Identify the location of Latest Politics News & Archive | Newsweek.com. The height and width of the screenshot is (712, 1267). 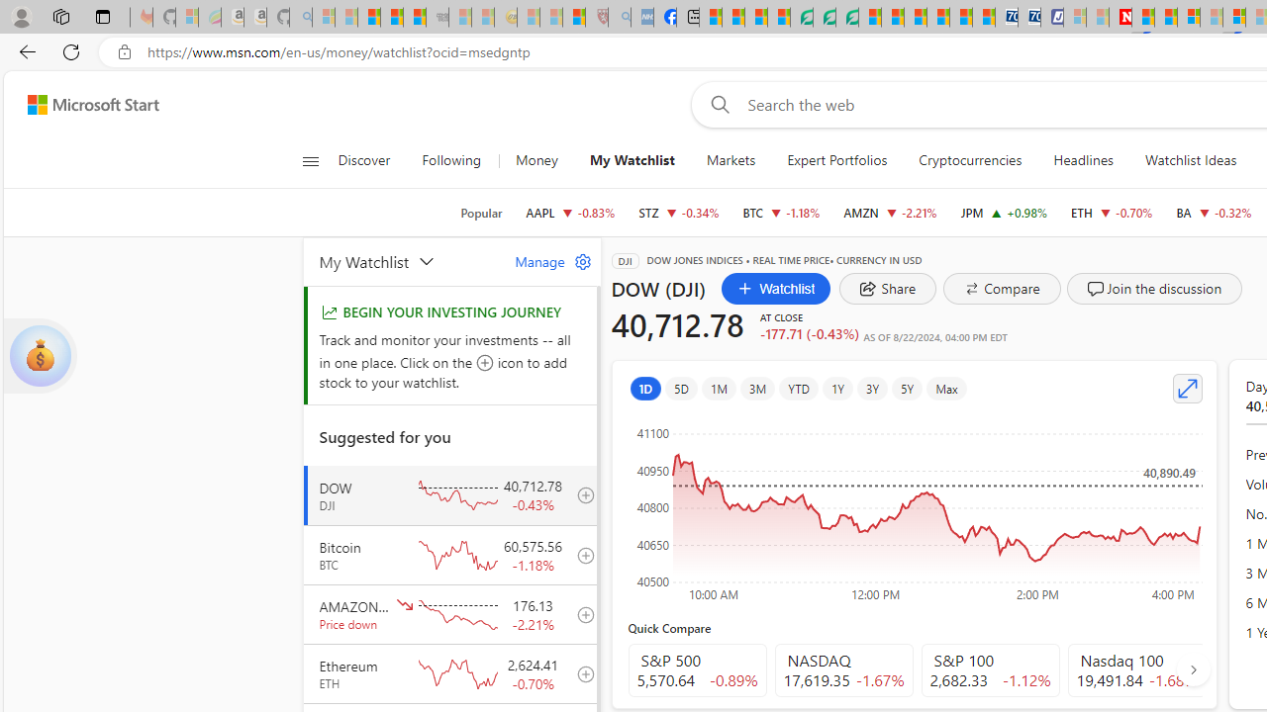
(1121, 18).